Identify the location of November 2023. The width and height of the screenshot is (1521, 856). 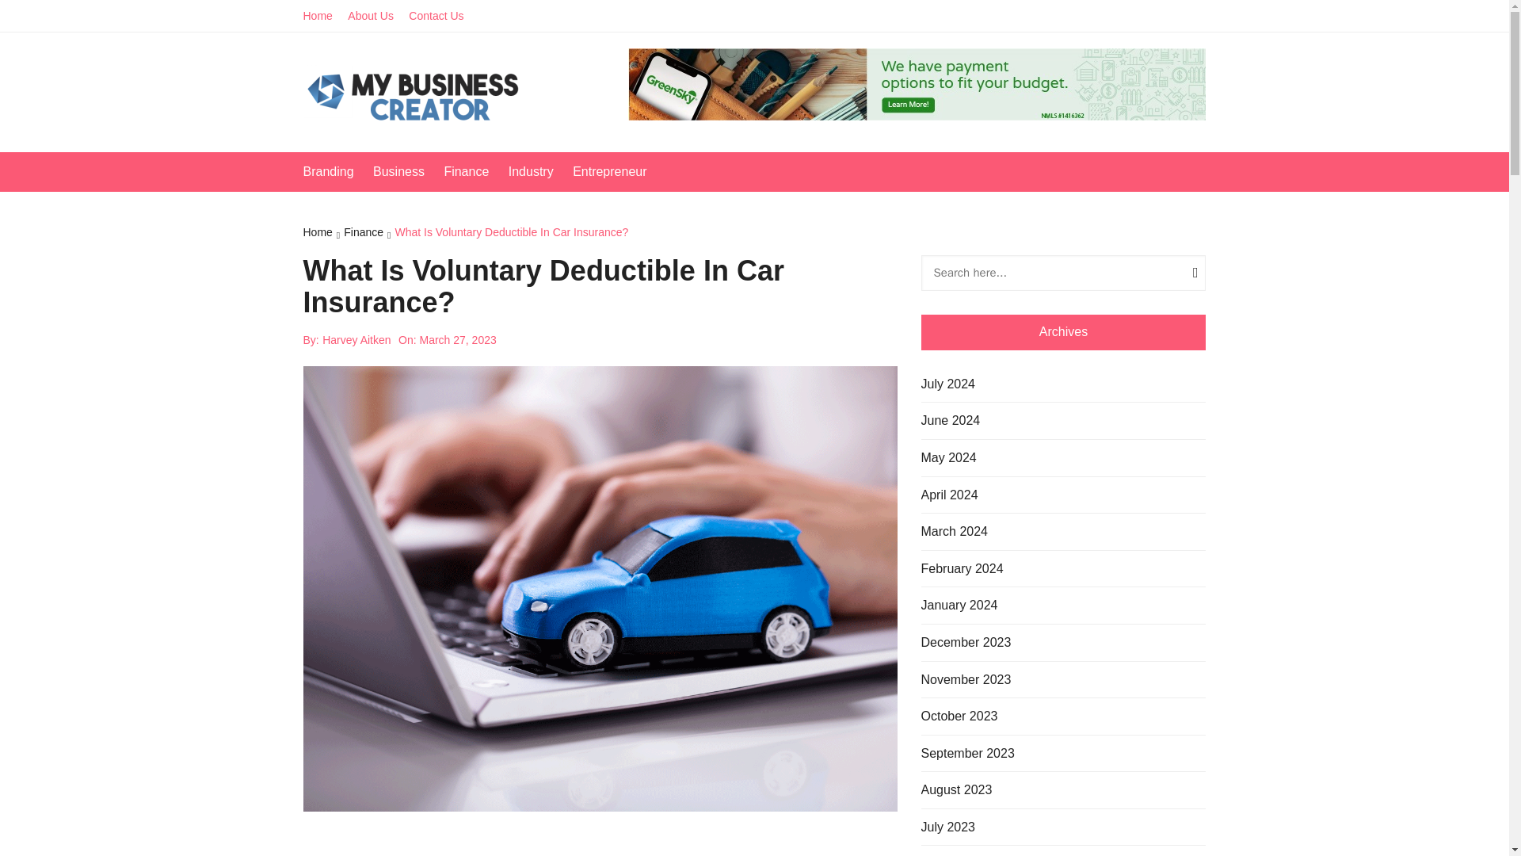
(965, 679).